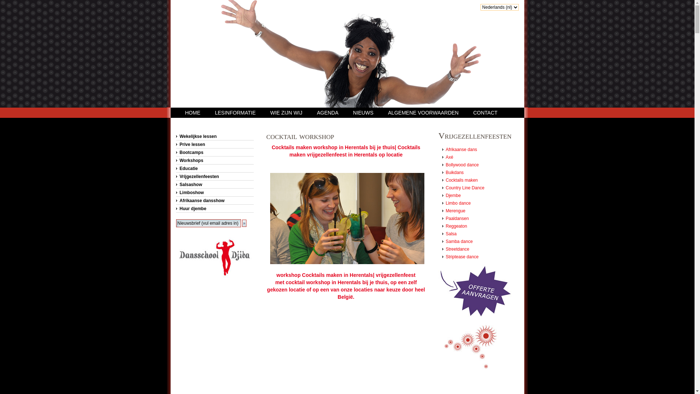 This screenshot has height=394, width=700. I want to click on Workshops, so click(214, 161).